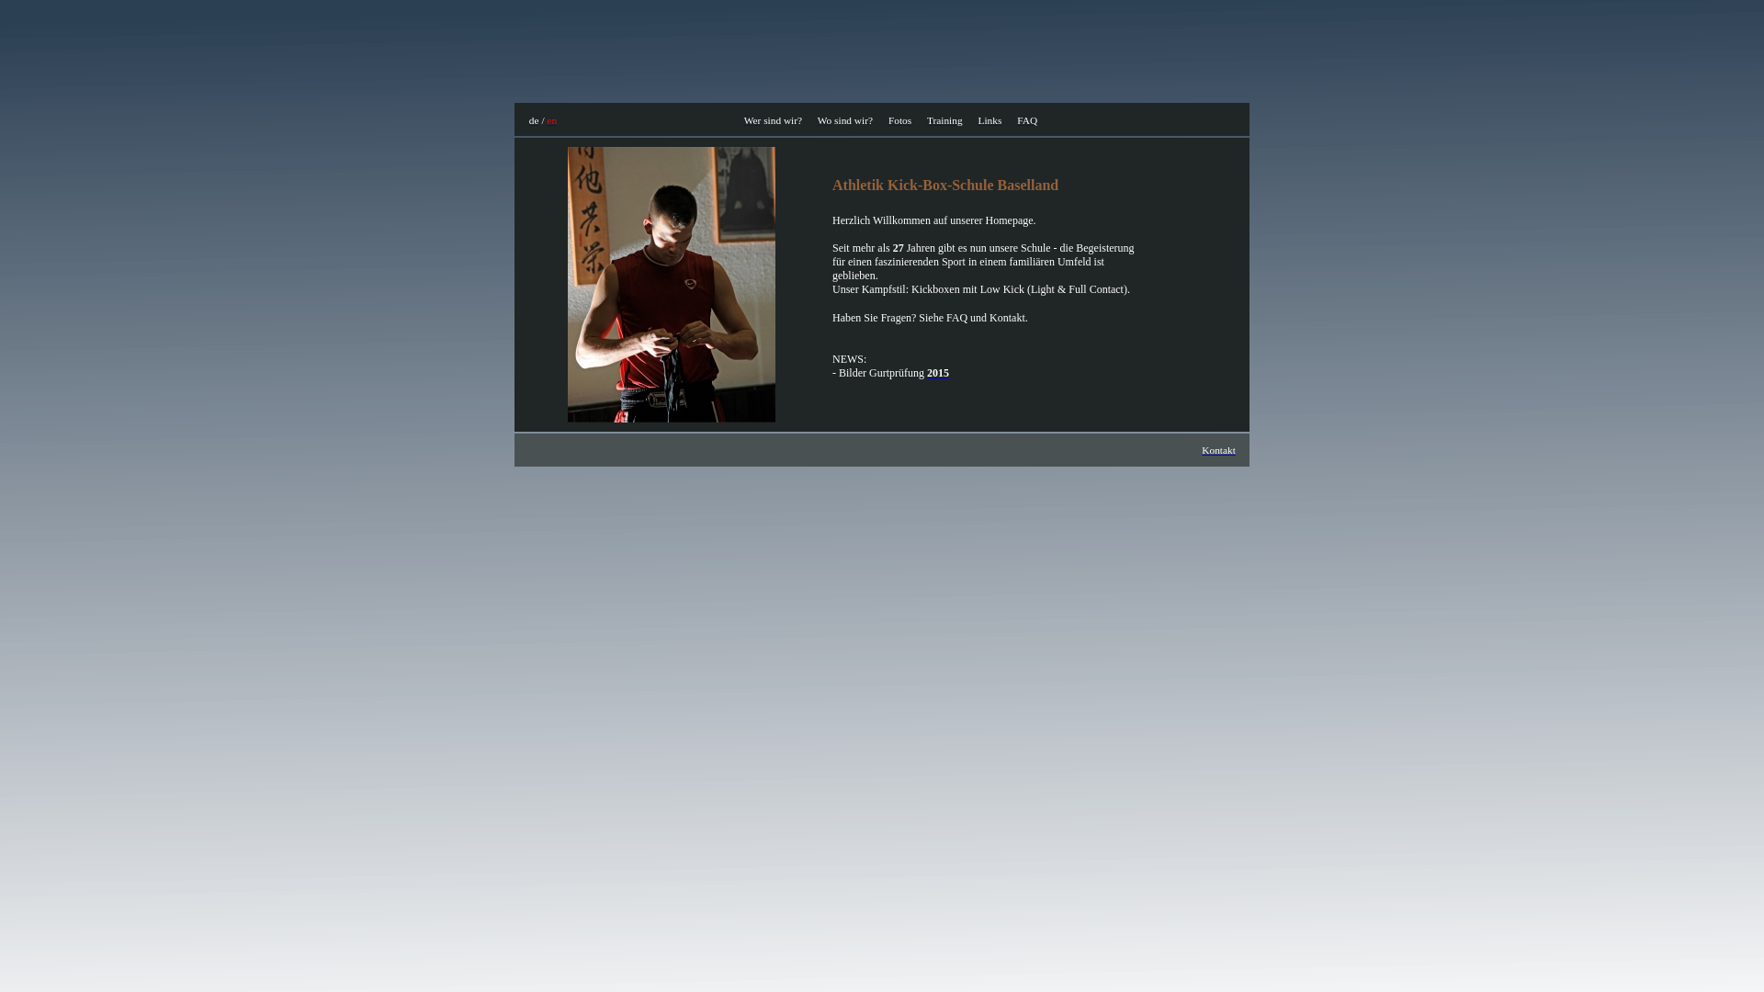 This screenshot has width=1764, height=992. Describe the element at coordinates (753, 120) in the screenshot. I see `Wer` at that location.